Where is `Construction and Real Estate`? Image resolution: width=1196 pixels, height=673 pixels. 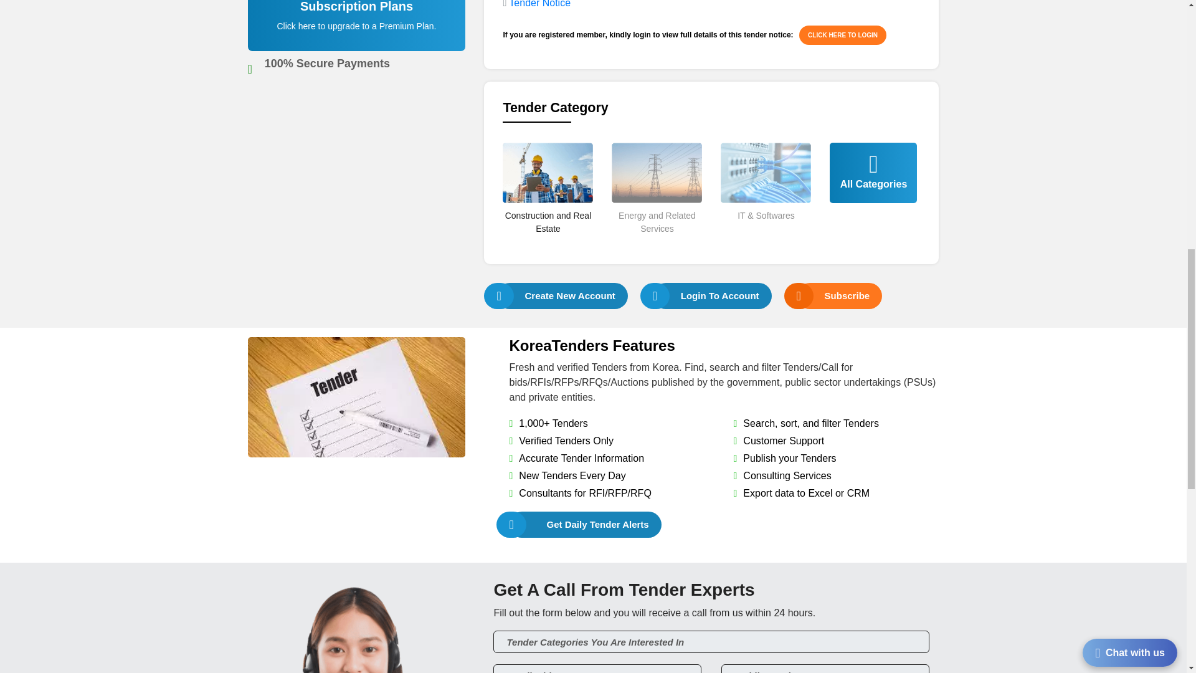
Construction and Real Estate is located at coordinates (548, 243).